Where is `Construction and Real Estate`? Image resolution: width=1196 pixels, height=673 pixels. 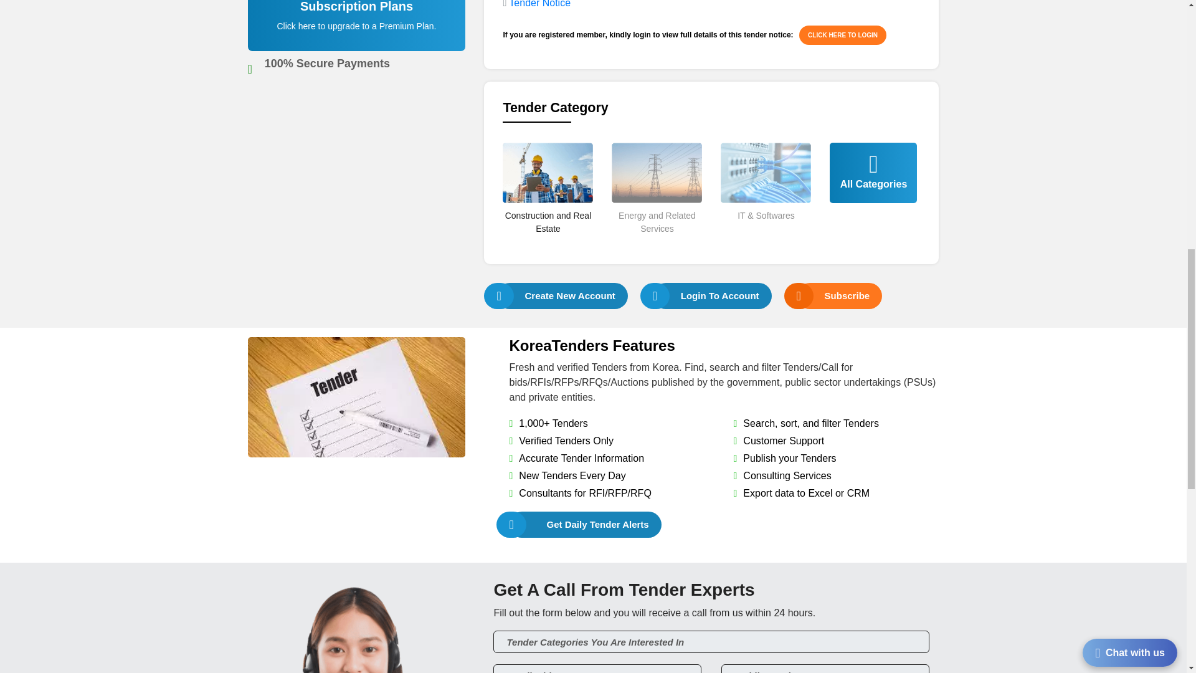
Construction and Real Estate is located at coordinates (548, 243).